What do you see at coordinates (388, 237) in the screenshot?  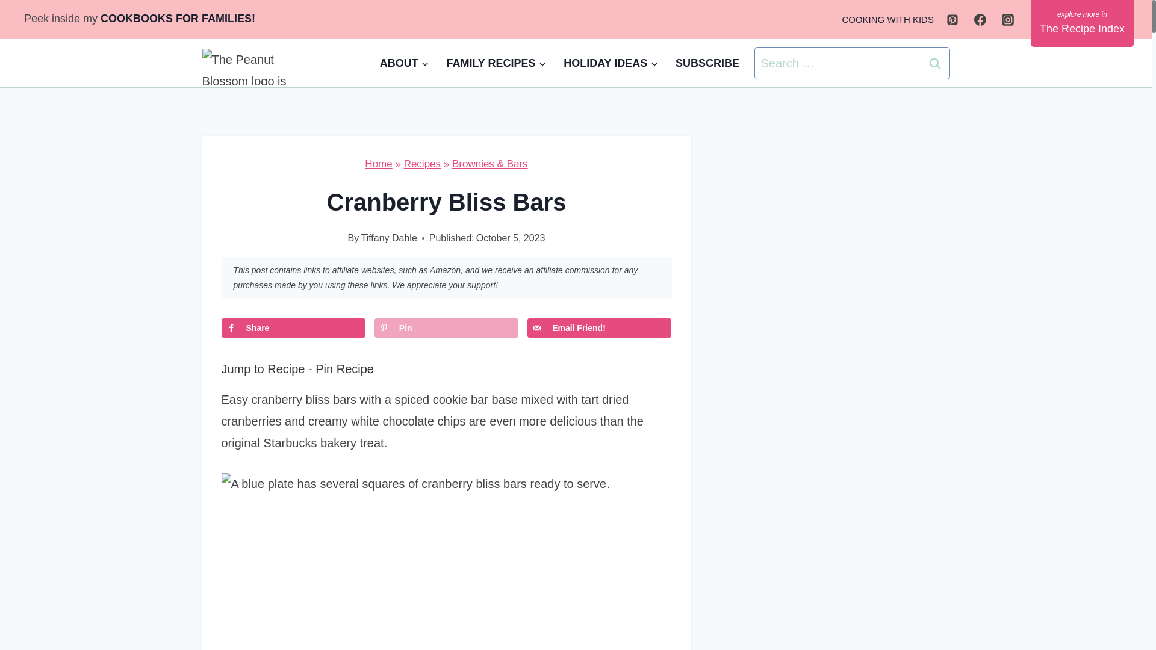 I see `Tiffany Dahle` at bounding box center [388, 237].